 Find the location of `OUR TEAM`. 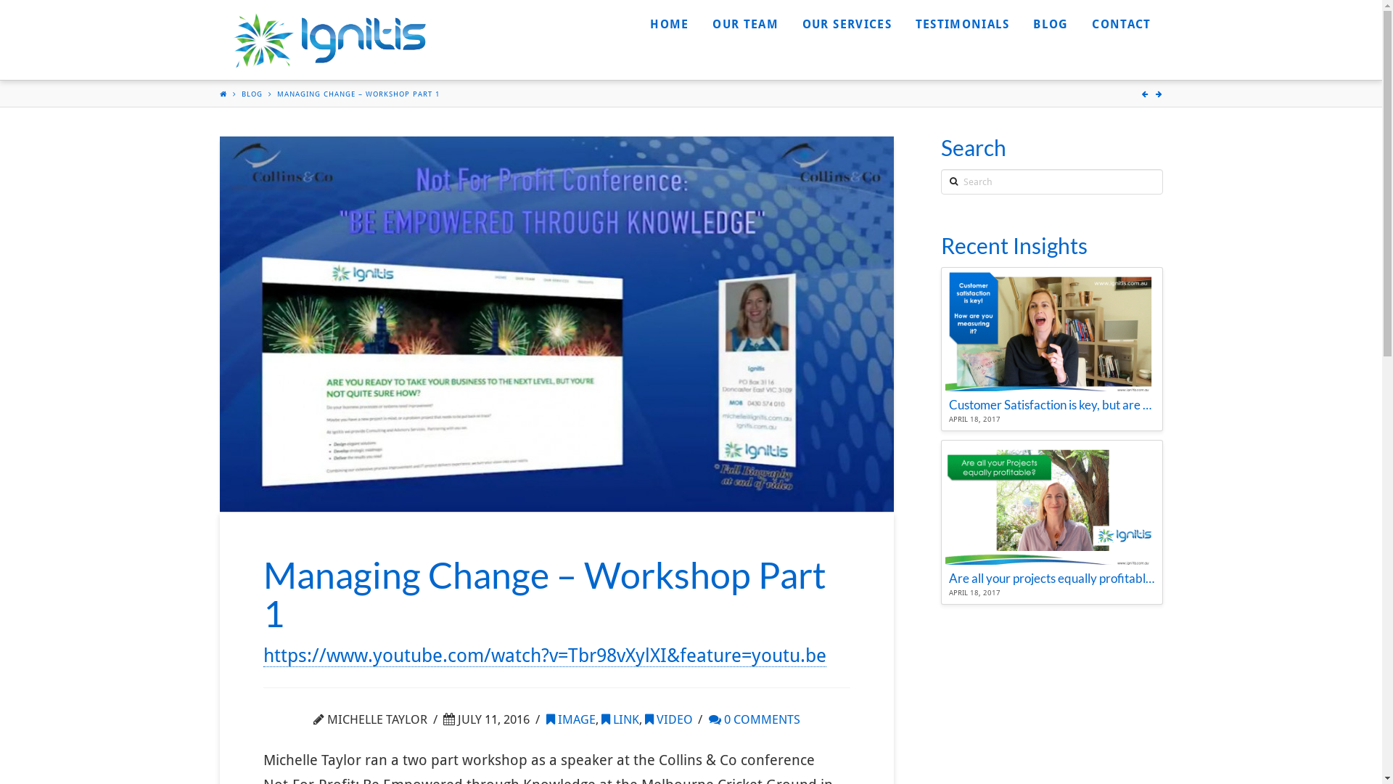

OUR TEAM is located at coordinates (744, 36).